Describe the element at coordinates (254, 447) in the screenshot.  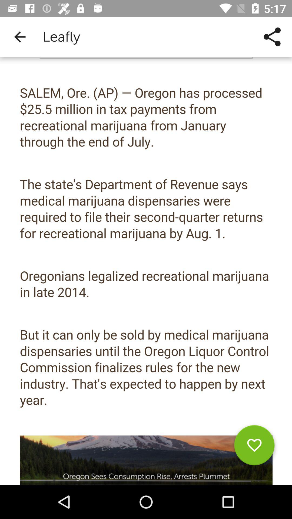
I see `like button` at that location.